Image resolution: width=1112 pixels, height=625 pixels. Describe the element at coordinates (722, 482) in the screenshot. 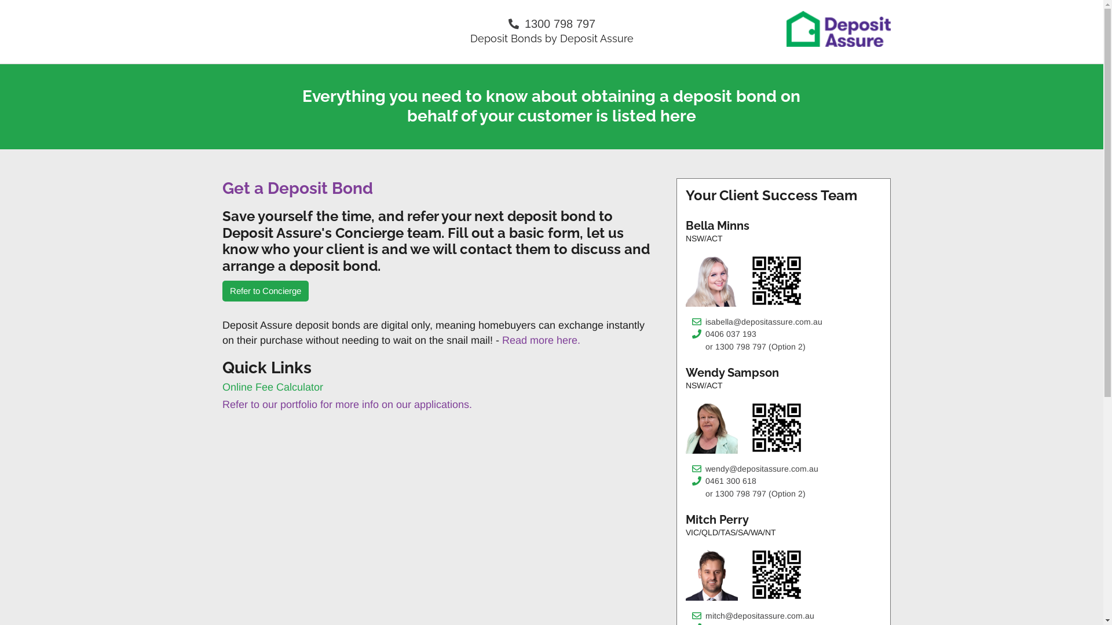

I see `0461 300 618` at that location.